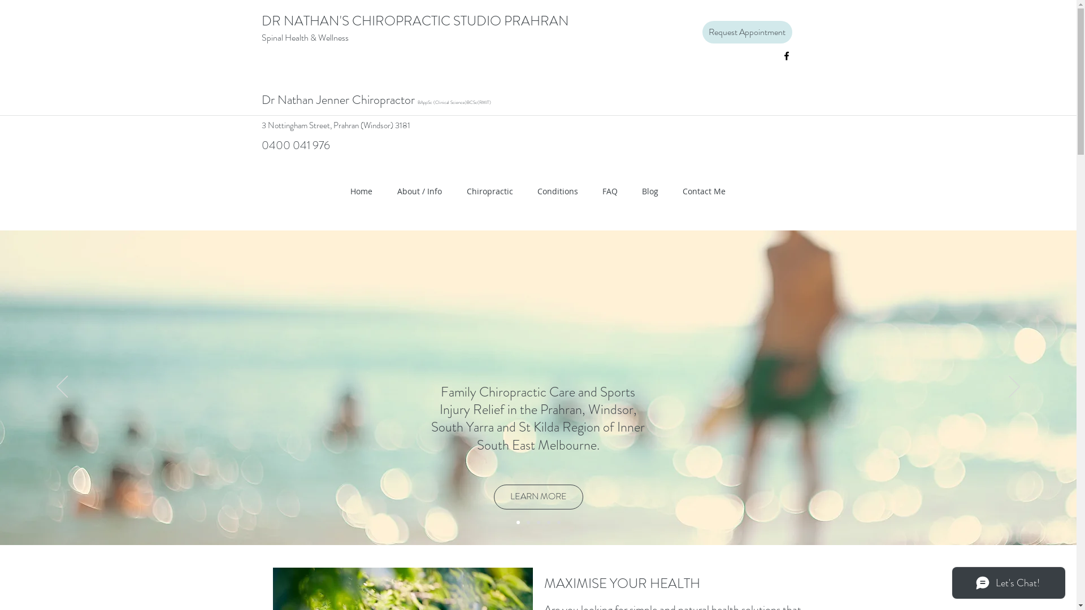 This screenshot has height=610, width=1085. What do you see at coordinates (362, 191) in the screenshot?
I see `Home` at bounding box center [362, 191].